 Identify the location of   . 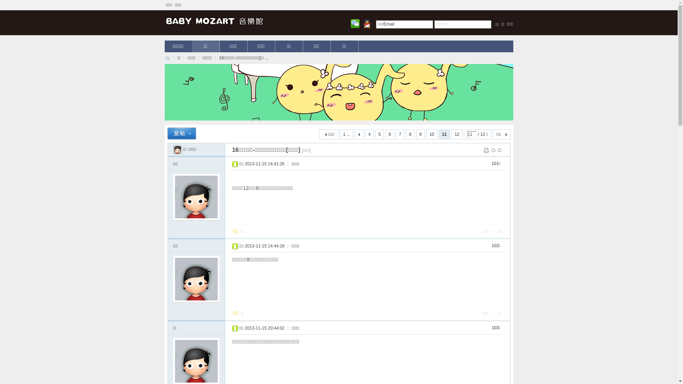
(359, 134).